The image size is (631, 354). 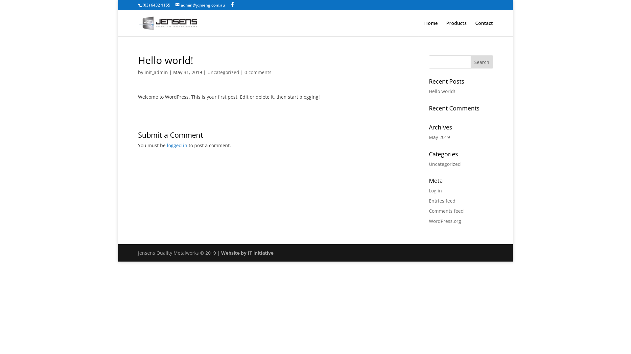 I want to click on admin@jqmeng.com.au, so click(x=200, y=5).